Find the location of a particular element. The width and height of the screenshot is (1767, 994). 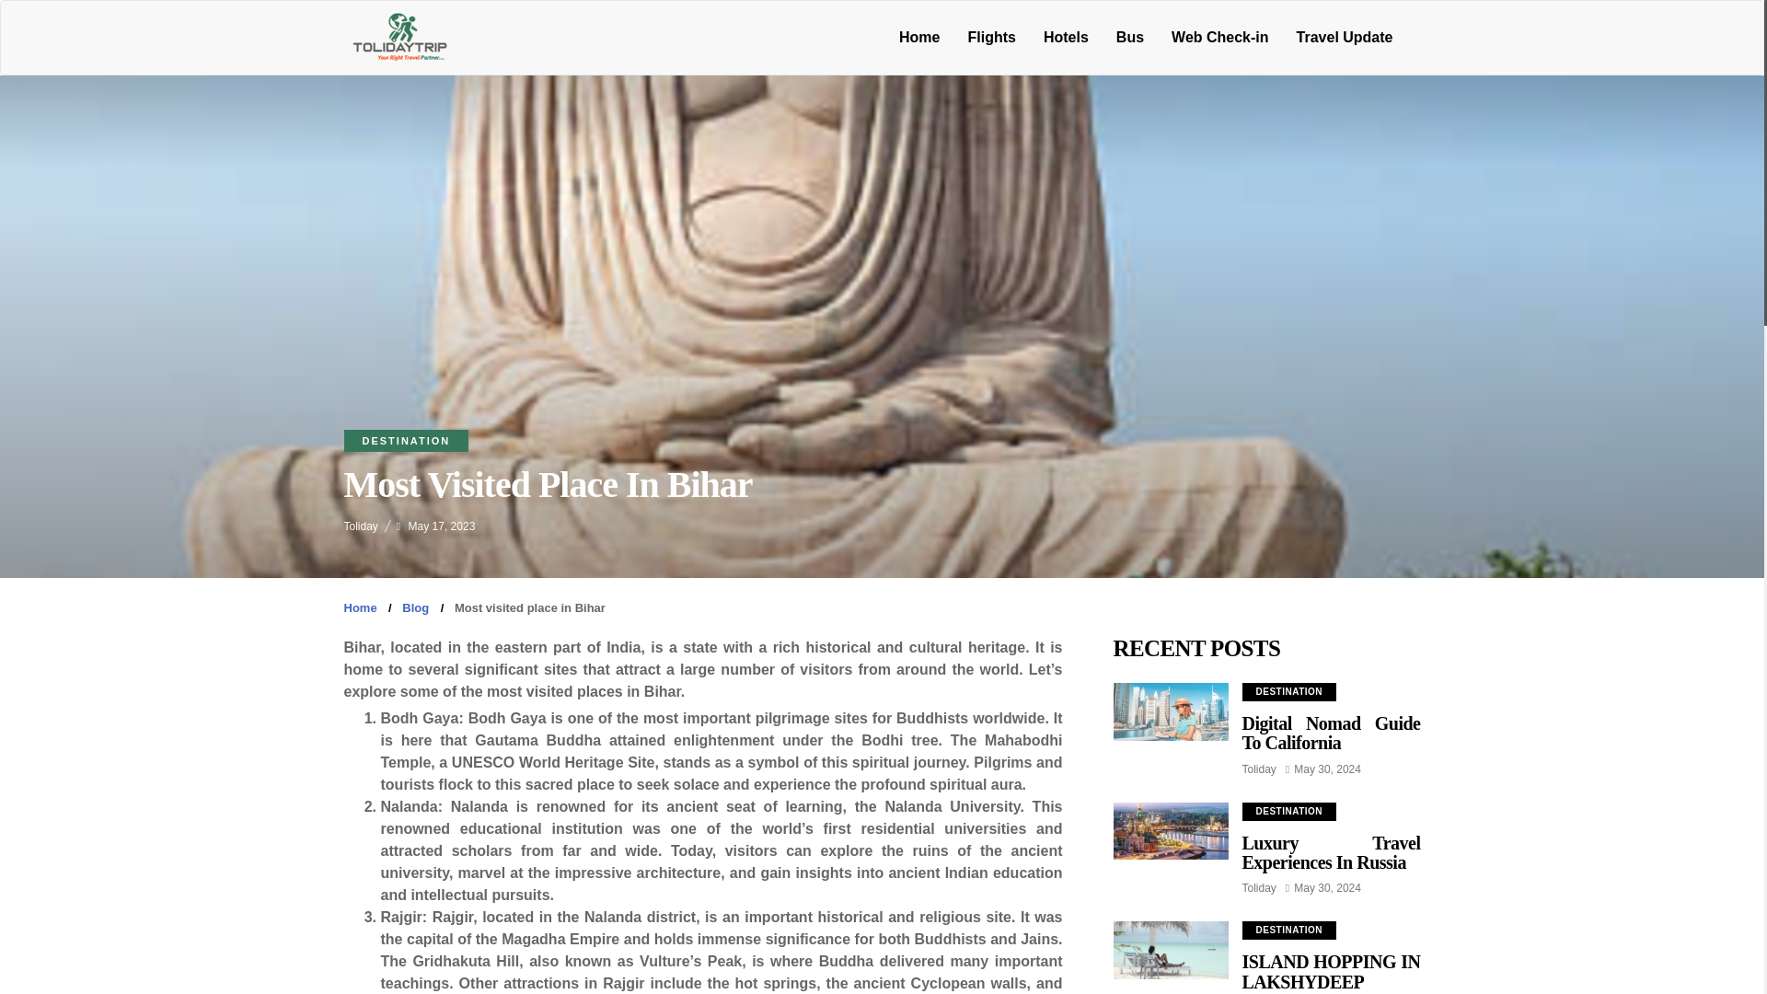

Flights is located at coordinates (990, 37).